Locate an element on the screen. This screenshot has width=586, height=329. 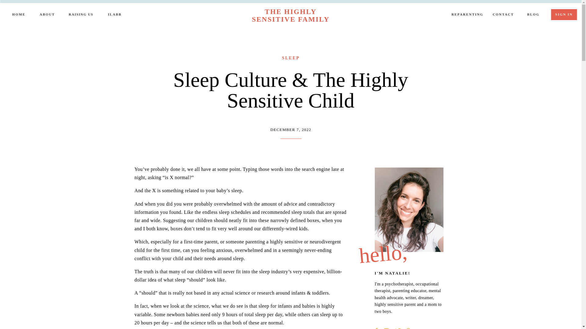
ABOUT is located at coordinates (47, 15).